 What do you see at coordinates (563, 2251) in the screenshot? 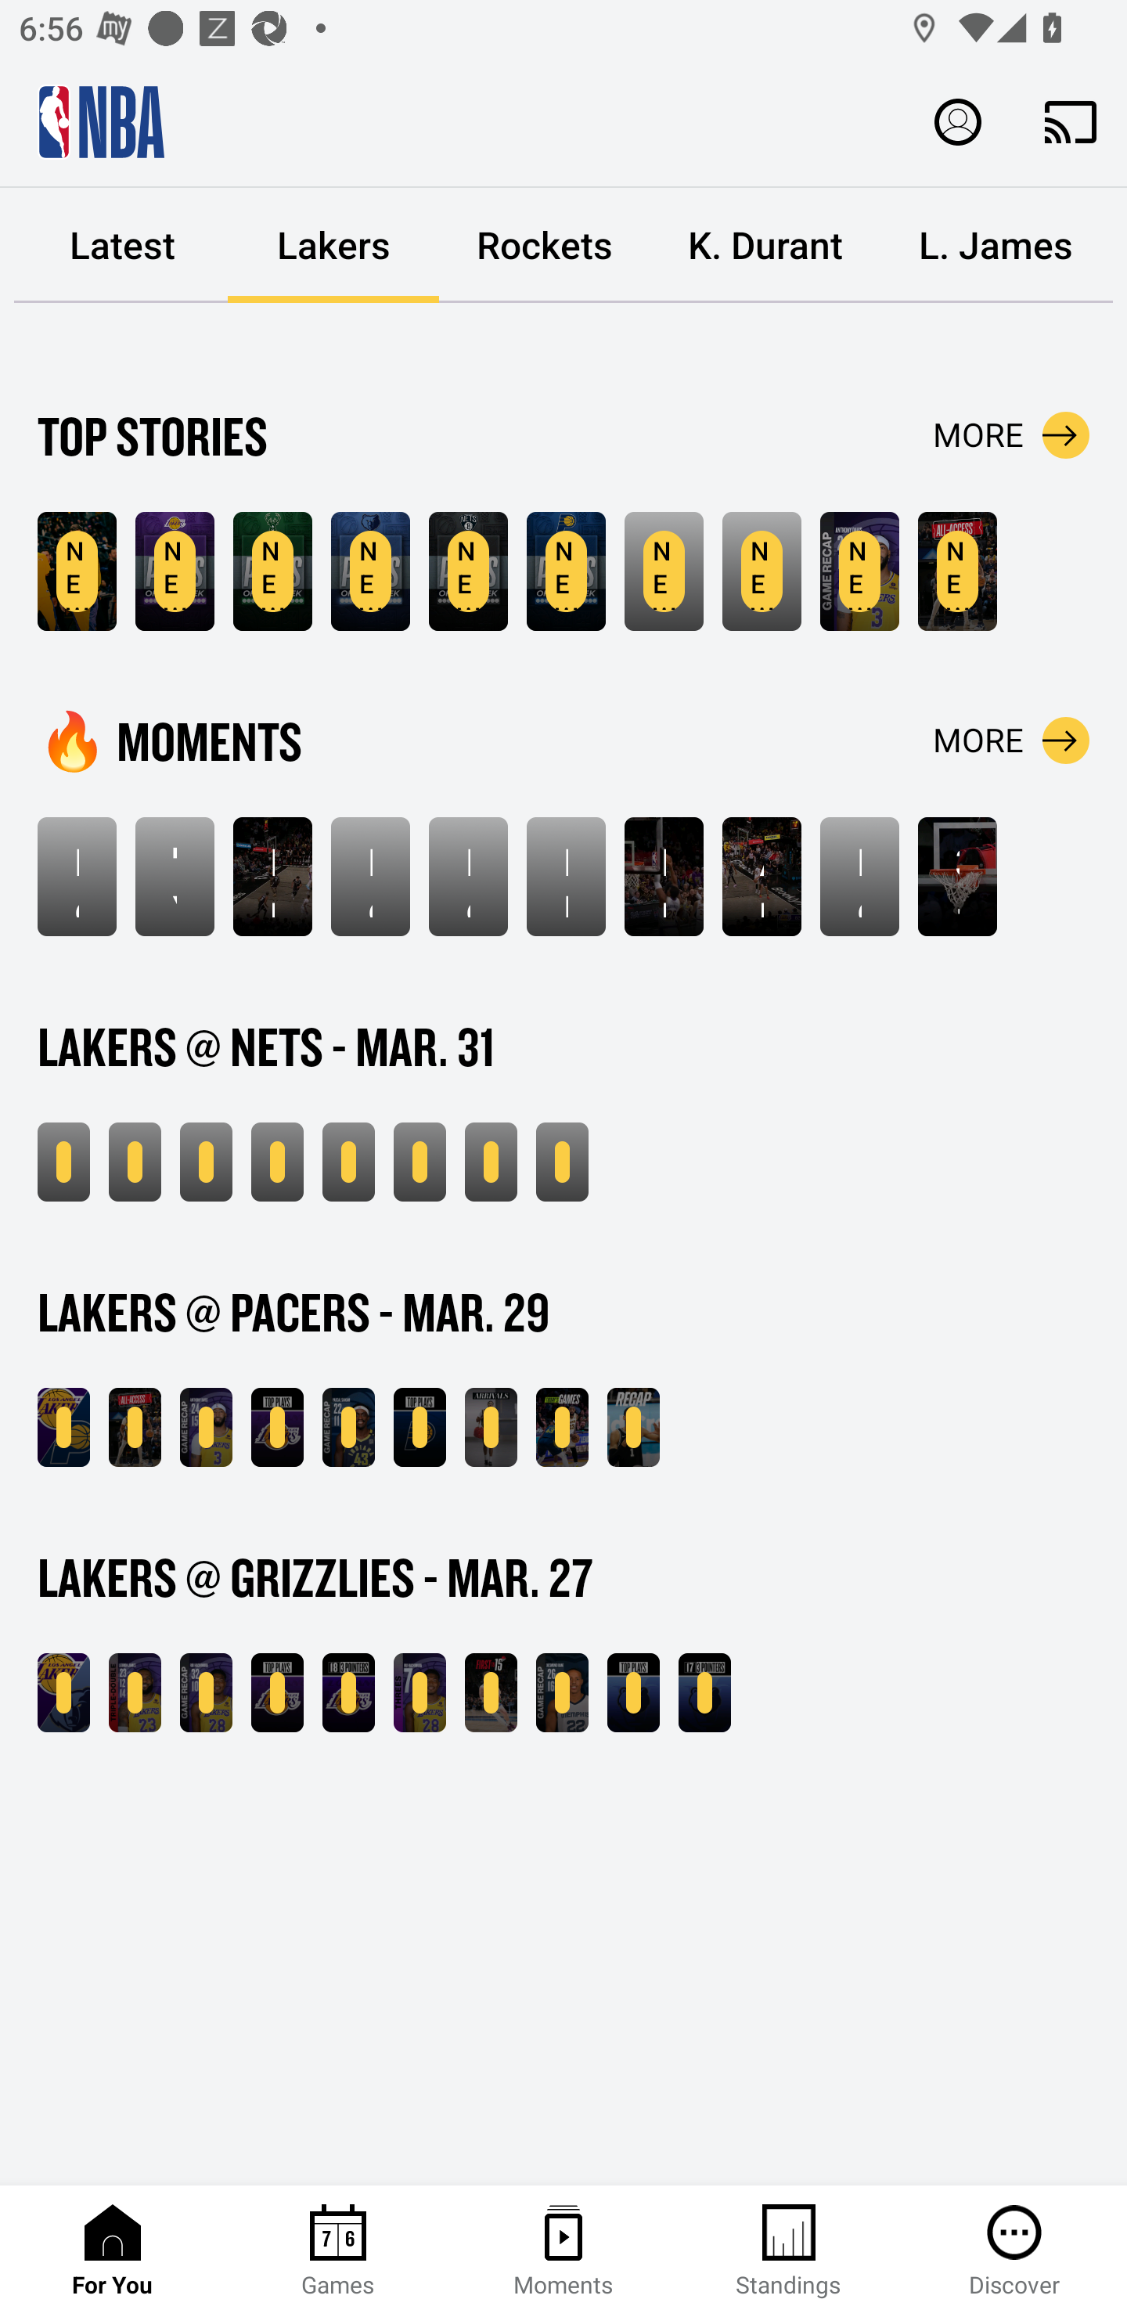
I see `Moments` at bounding box center [563, 2251].